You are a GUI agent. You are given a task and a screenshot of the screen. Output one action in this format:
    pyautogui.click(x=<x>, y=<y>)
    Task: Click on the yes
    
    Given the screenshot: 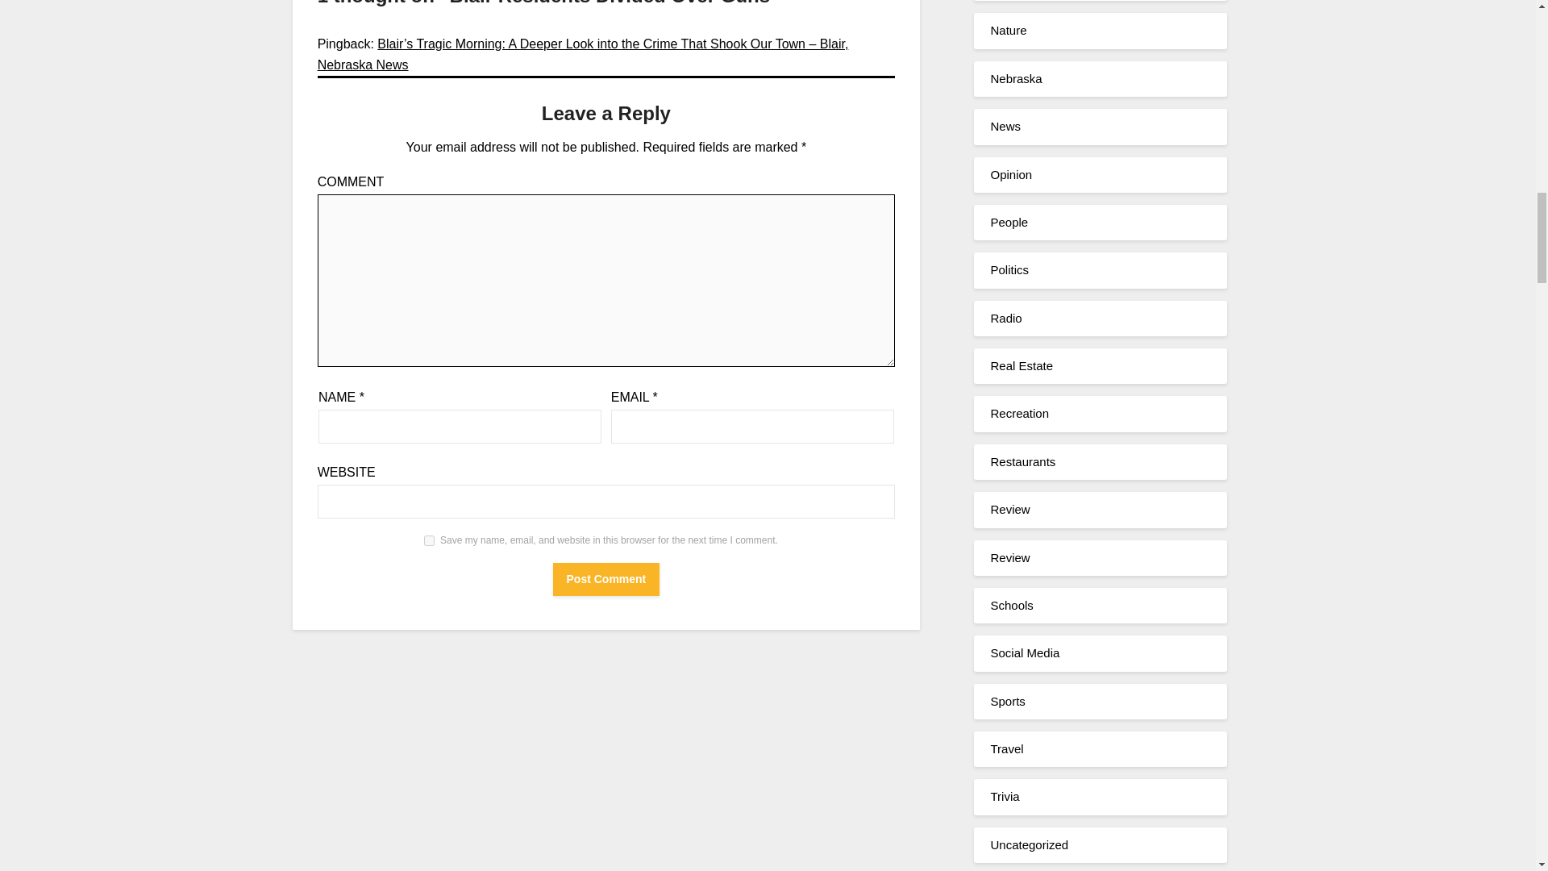 What is the action you would take?
    pyautogui.click(x=429, y=540)
    